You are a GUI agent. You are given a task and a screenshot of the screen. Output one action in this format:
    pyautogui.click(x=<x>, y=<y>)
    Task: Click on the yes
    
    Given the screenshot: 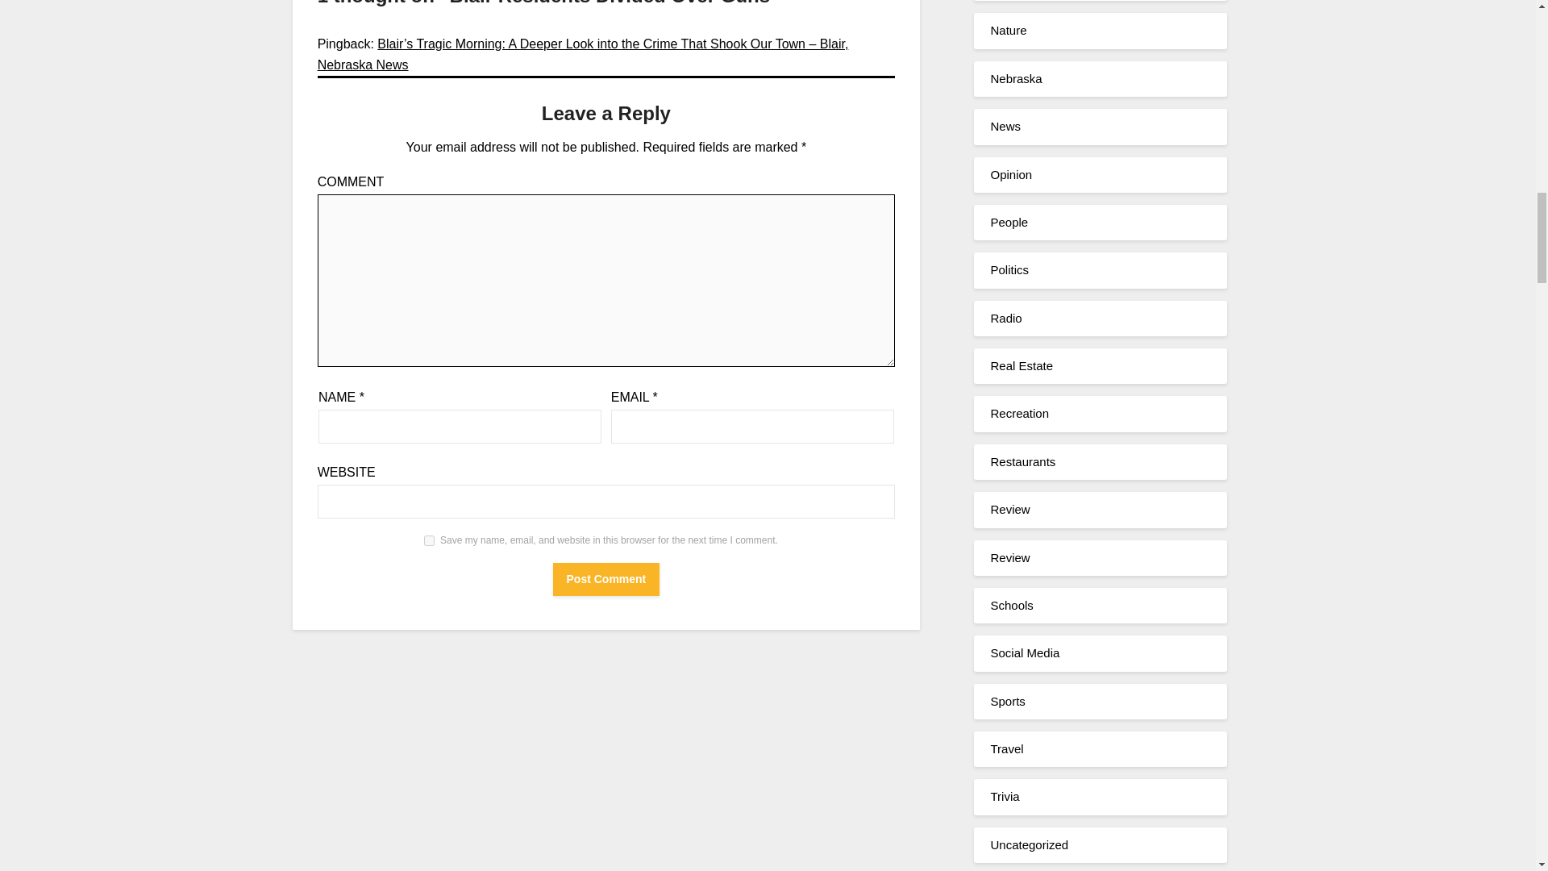 What is the action you would take?
    pyautogui.click(x=429, y=540)
    